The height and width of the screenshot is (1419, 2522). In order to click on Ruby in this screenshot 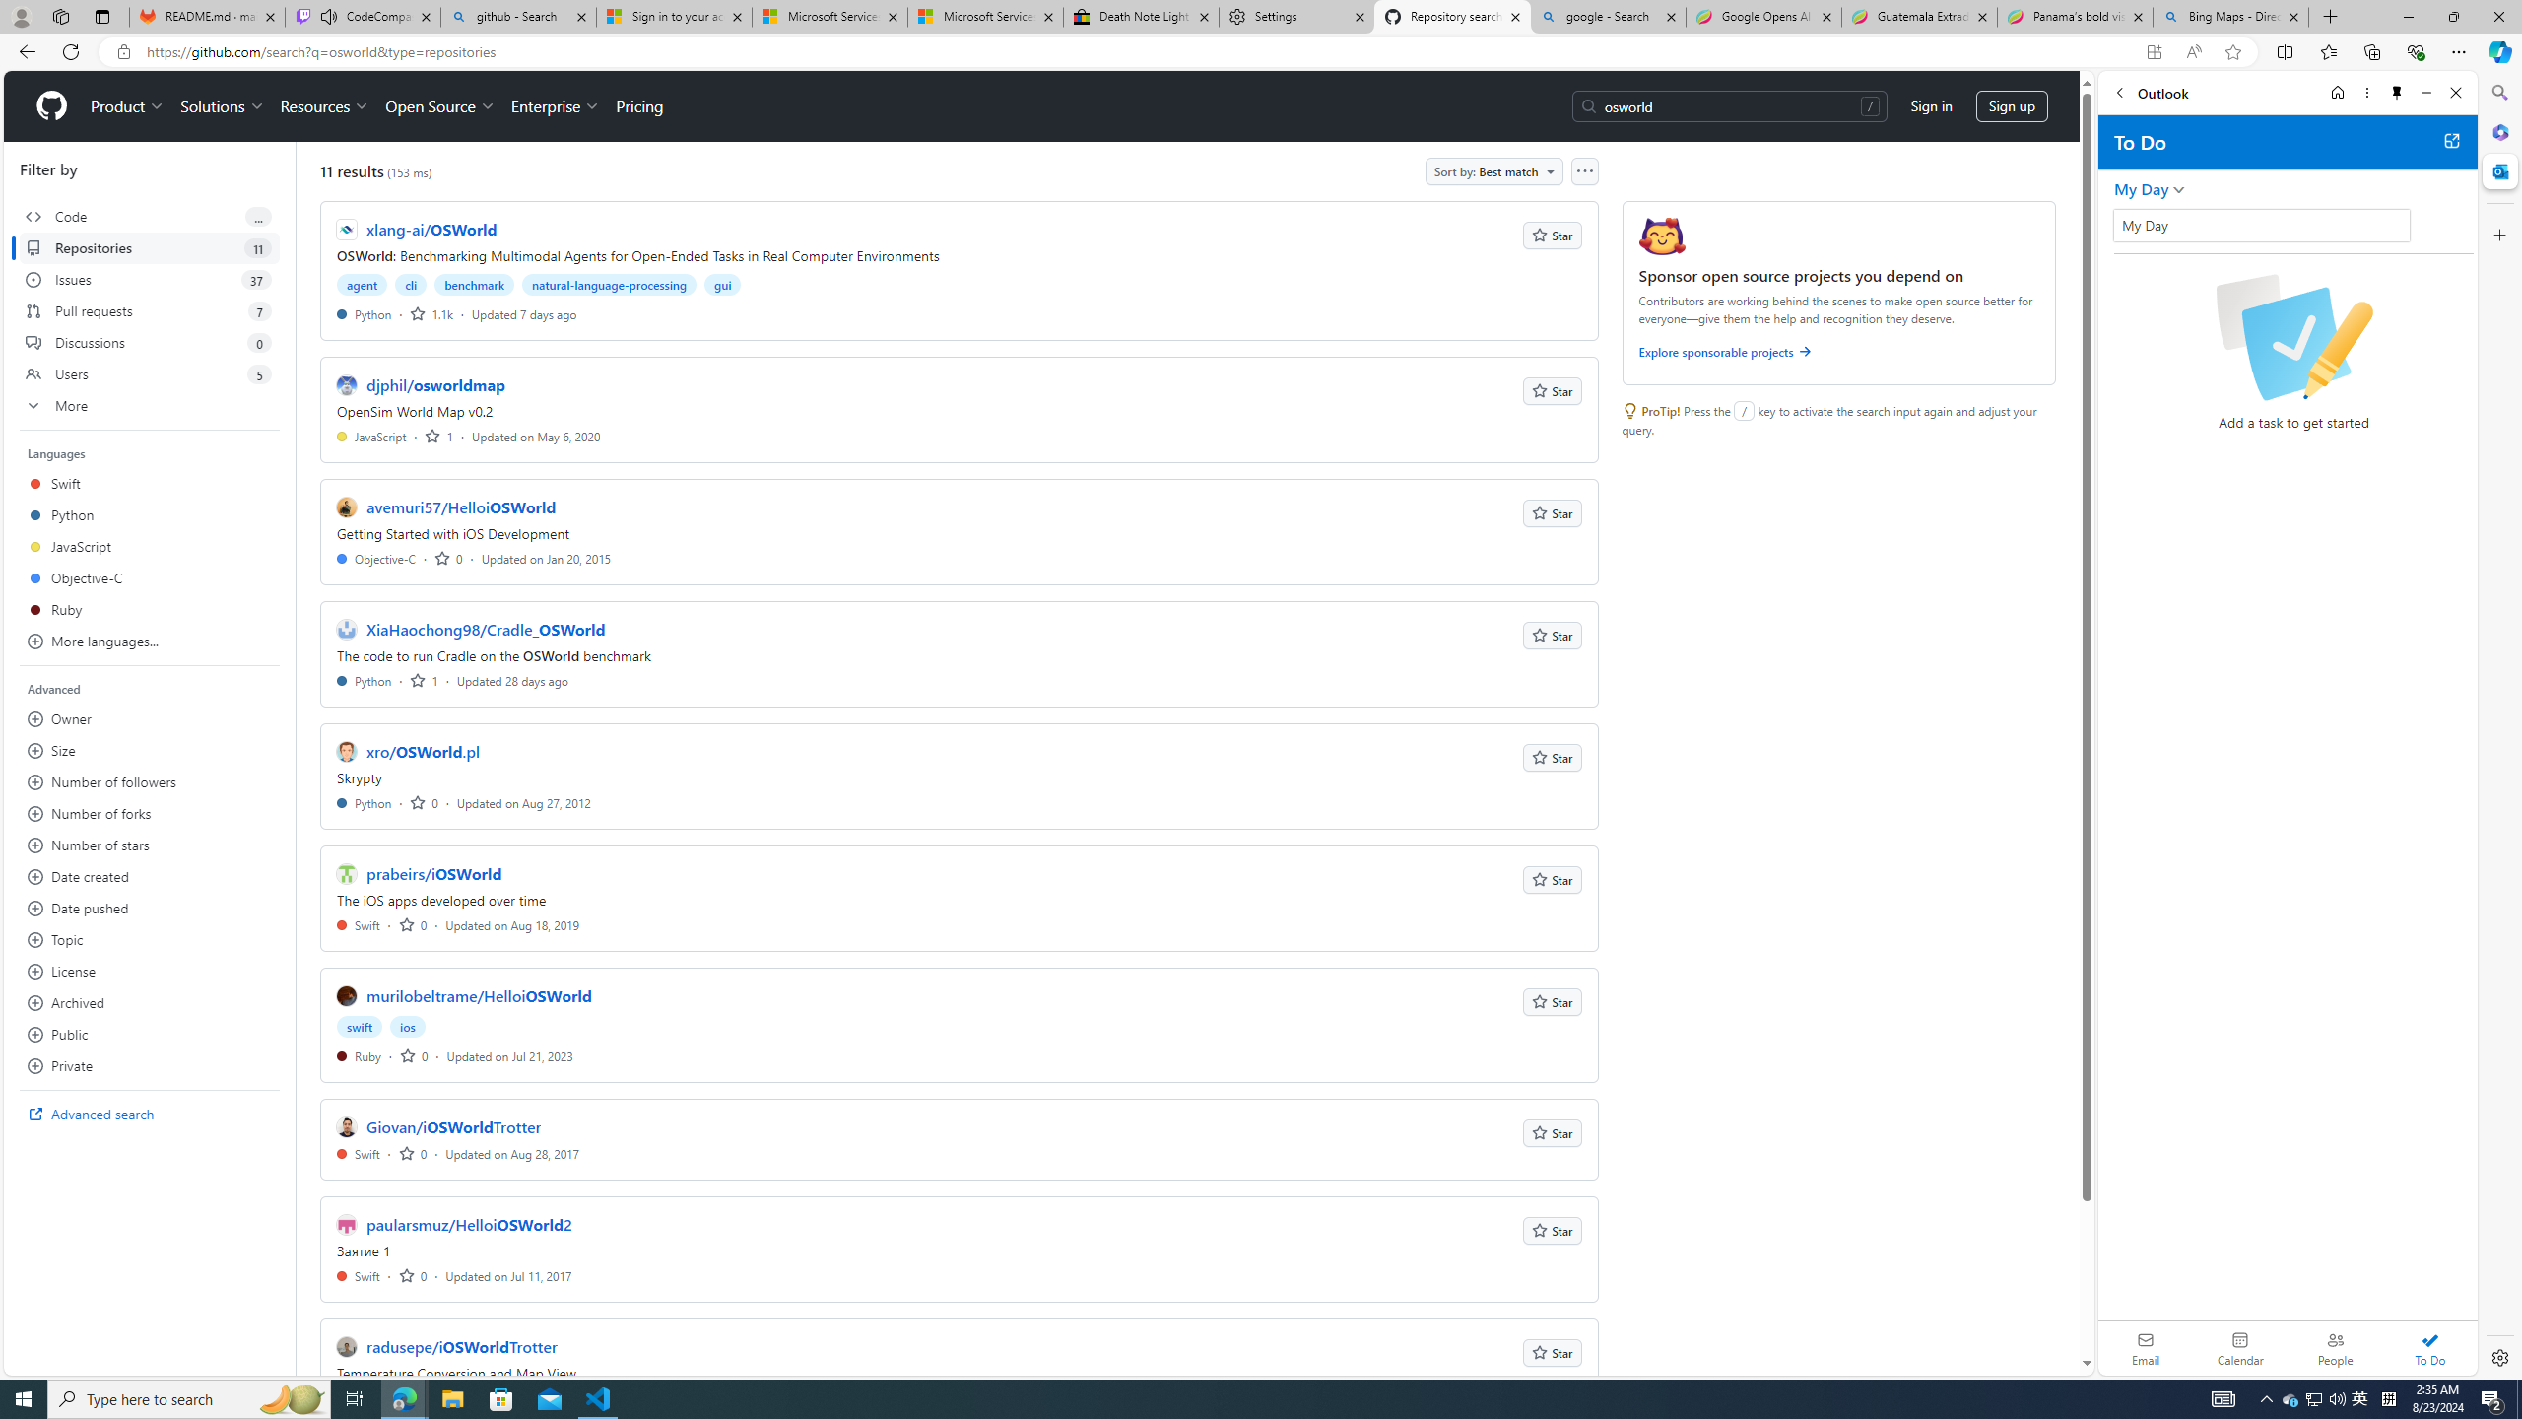, I will do `click(359, 1056)`.